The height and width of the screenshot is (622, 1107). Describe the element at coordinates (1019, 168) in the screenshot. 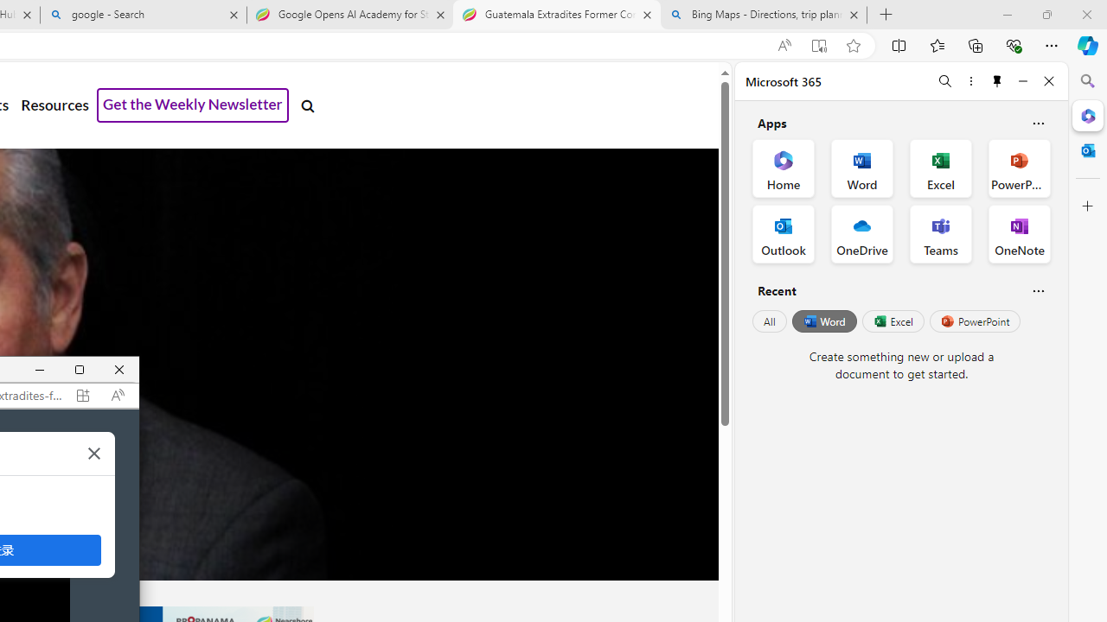

I see `PowerPoint Office App` at that location.